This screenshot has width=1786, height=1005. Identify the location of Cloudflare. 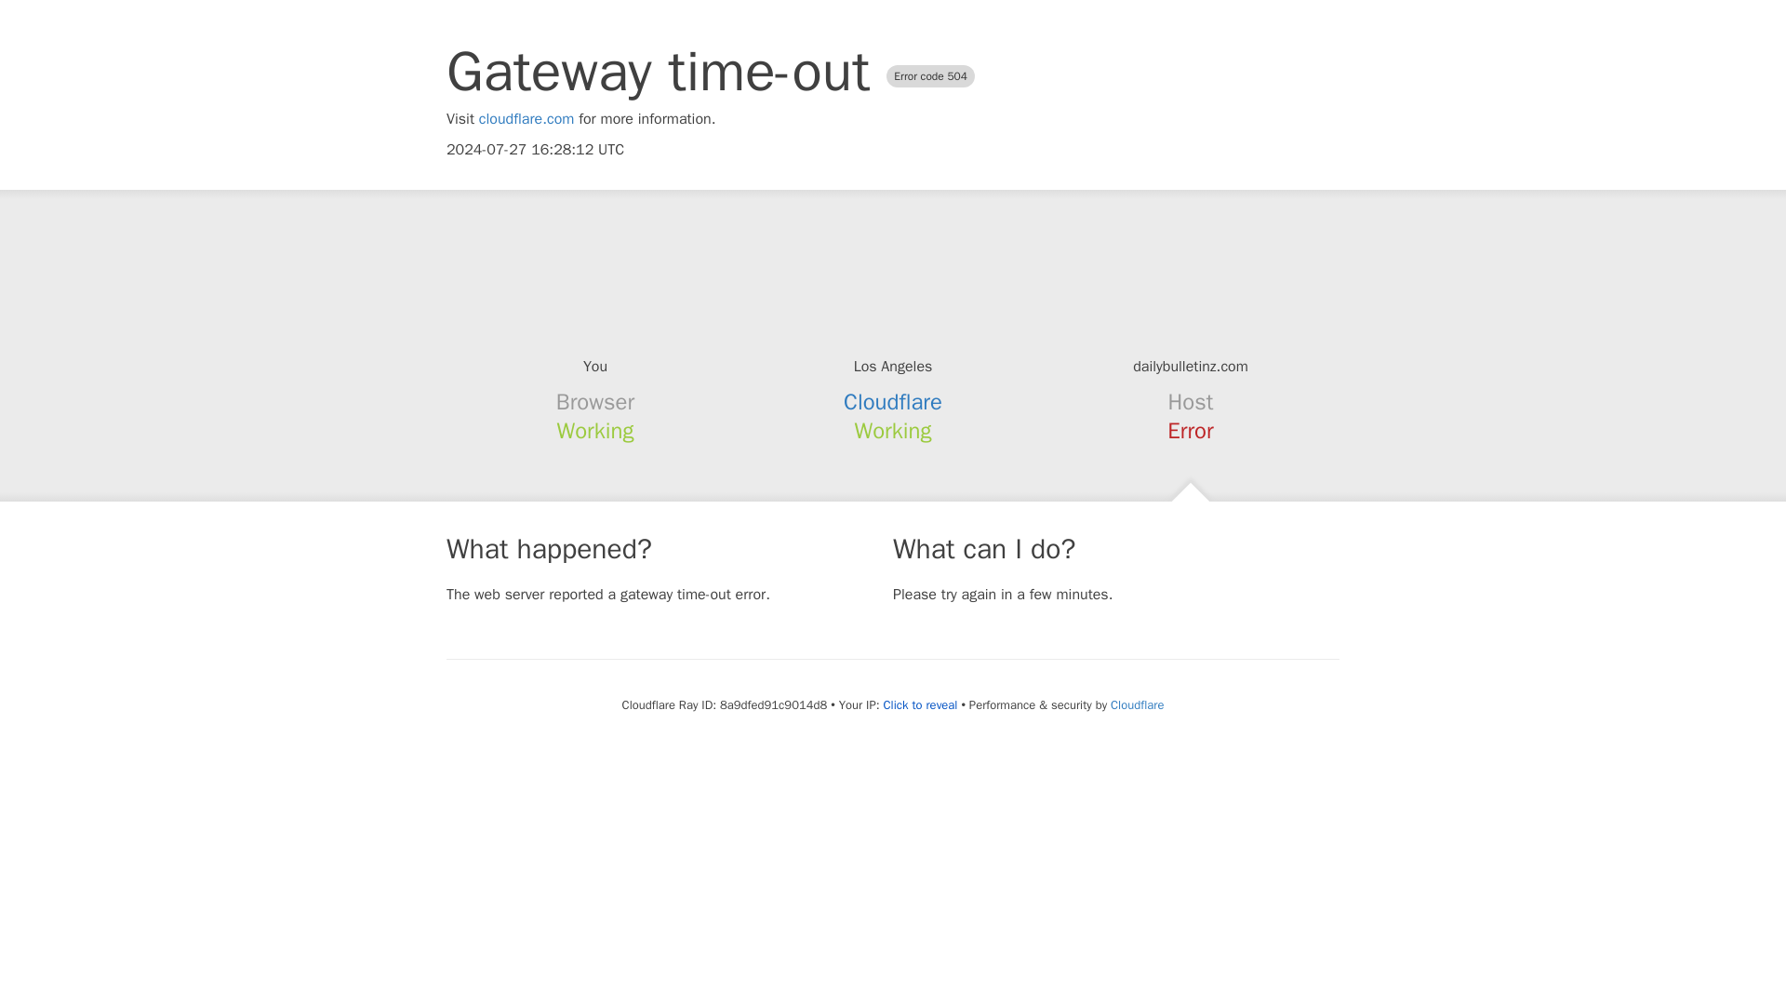
(1137, 704).